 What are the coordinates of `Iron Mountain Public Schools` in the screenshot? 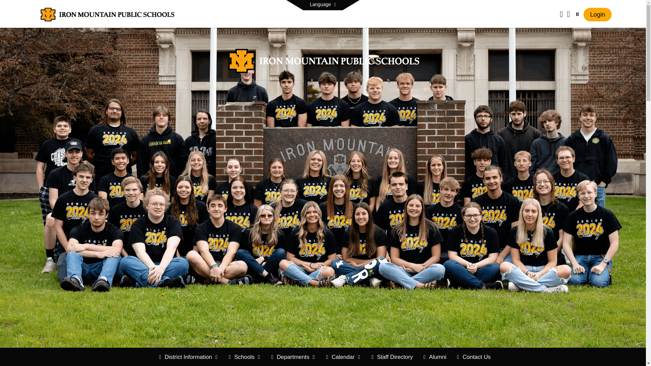 It's located at (107, 14).